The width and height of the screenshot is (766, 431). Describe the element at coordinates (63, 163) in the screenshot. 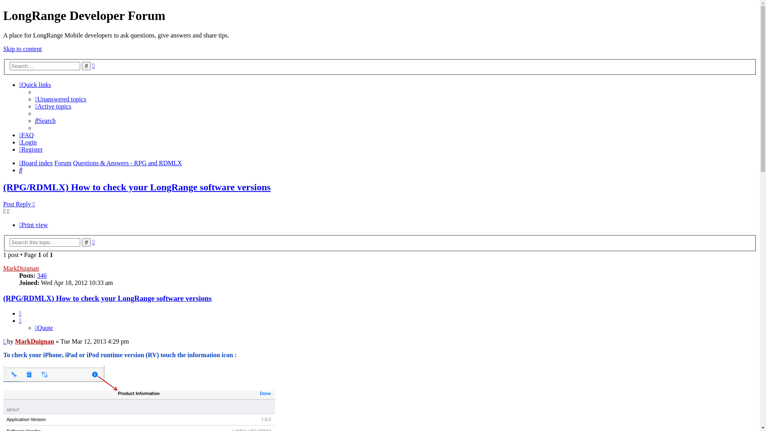

I see `Forum` at that location.